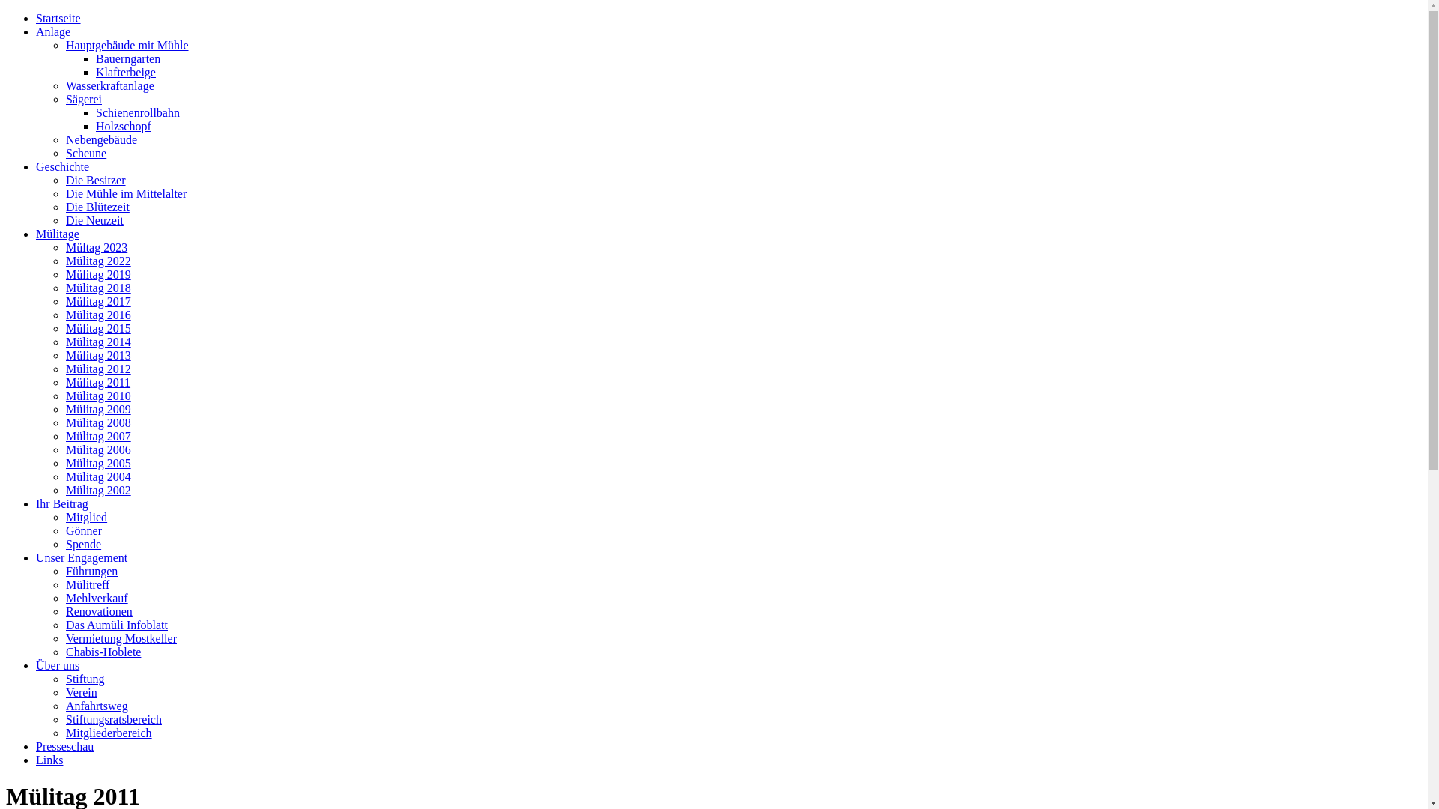 The image size is (1439, 809). What do you see at coordinates (103, 652) in the screenshot?
I see `Chabis-Hoblete` at bounding box center [103, 652].